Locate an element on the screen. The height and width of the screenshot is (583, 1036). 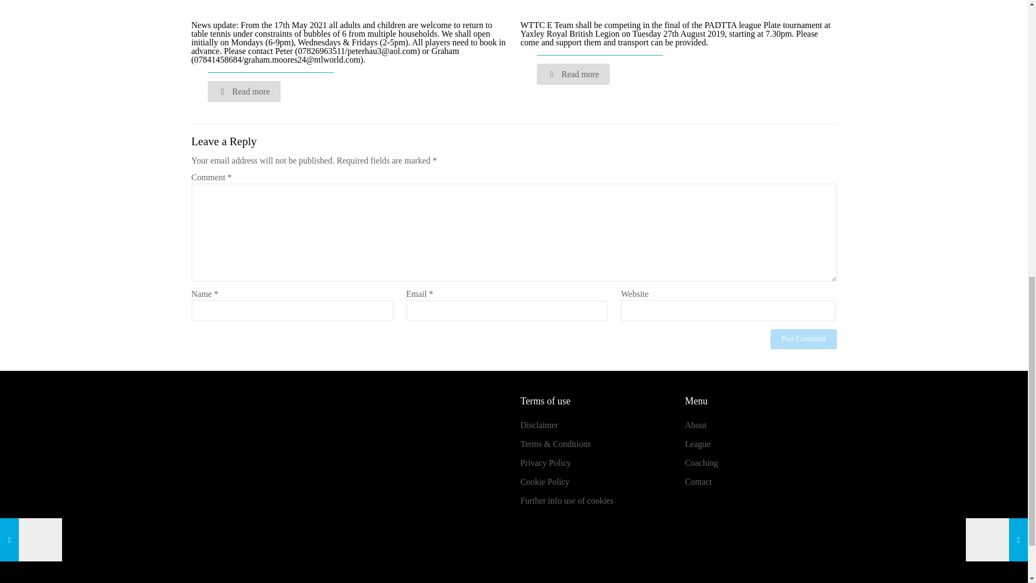
Contact is located at coordinates (698, 482).